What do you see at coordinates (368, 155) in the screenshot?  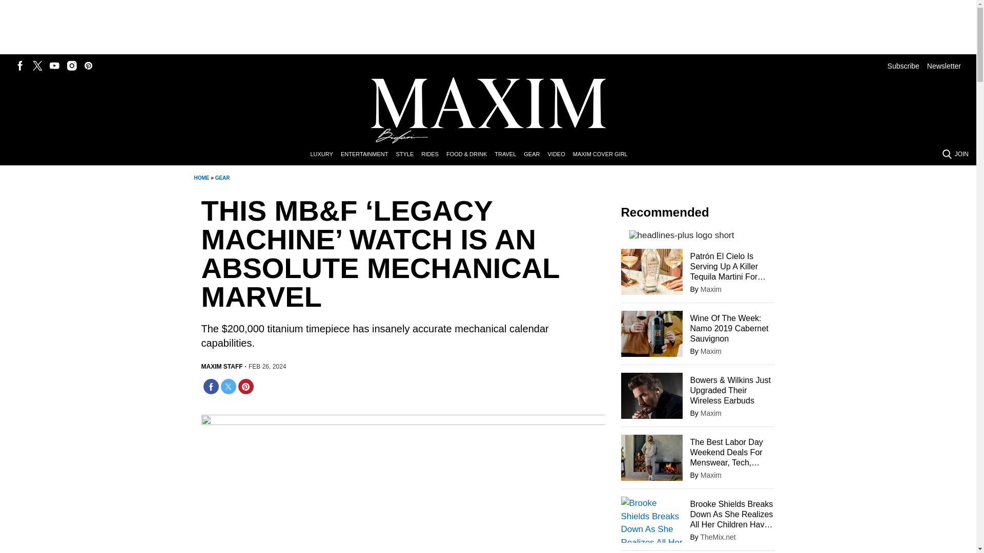 I see `ENTERTAINMENT` at bounding box center [368, 155].